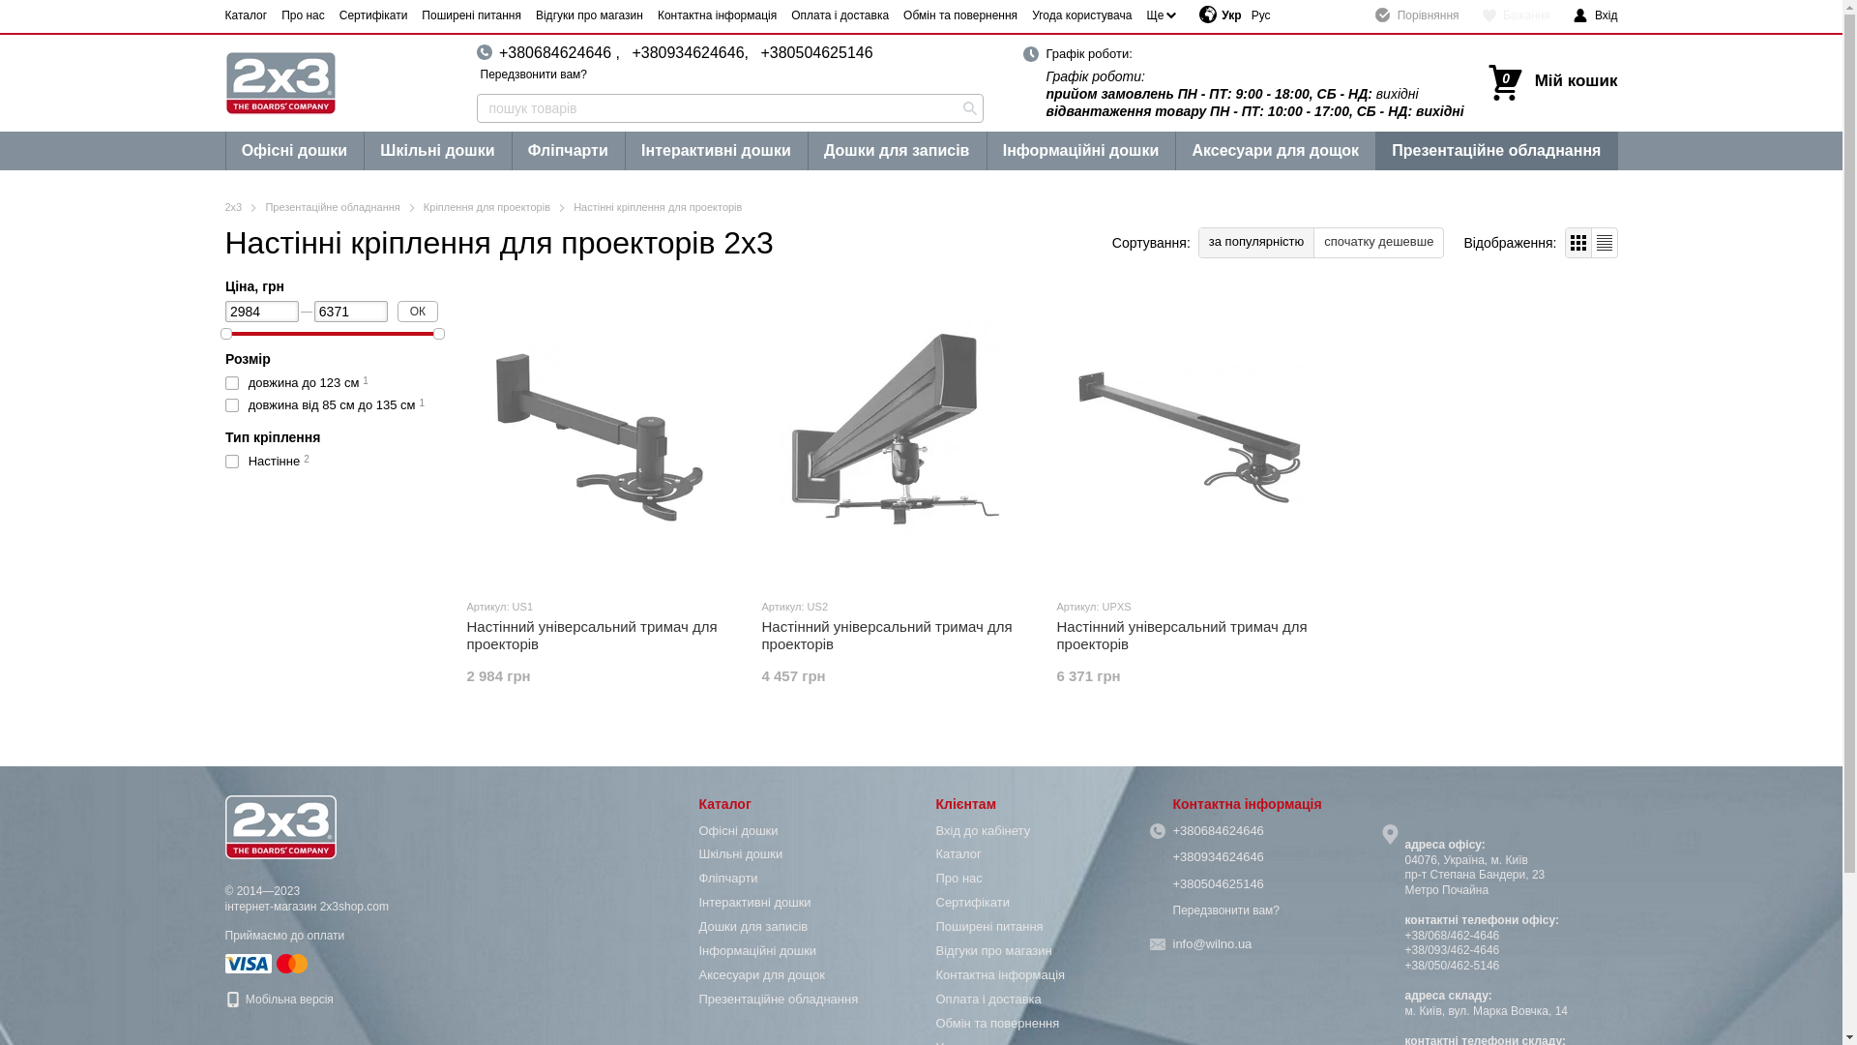  I want to click on +380504625146, so click(816, 52).